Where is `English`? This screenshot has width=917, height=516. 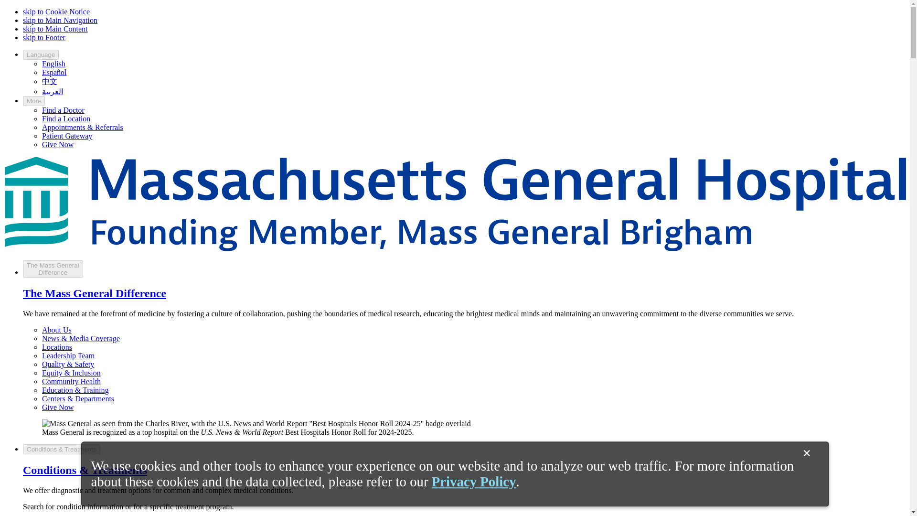 English is located at coordinates (53, 64).